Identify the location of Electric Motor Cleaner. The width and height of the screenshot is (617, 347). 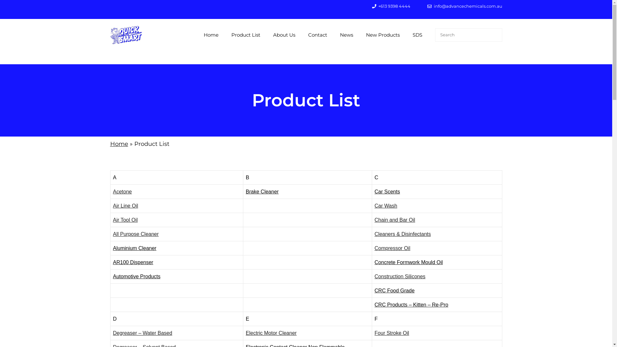
(271, 333).